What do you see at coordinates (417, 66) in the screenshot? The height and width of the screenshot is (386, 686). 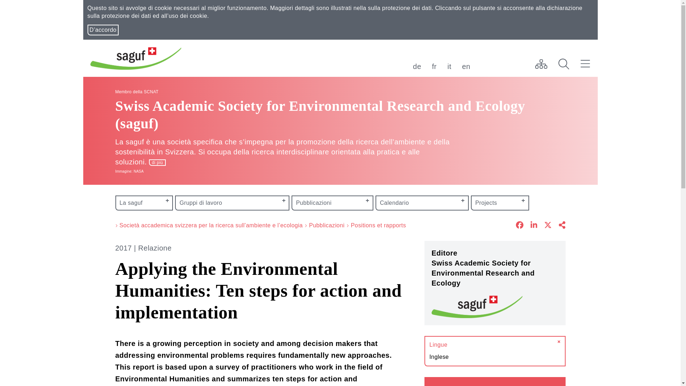 I see `de` at bounding box center [417, 66].